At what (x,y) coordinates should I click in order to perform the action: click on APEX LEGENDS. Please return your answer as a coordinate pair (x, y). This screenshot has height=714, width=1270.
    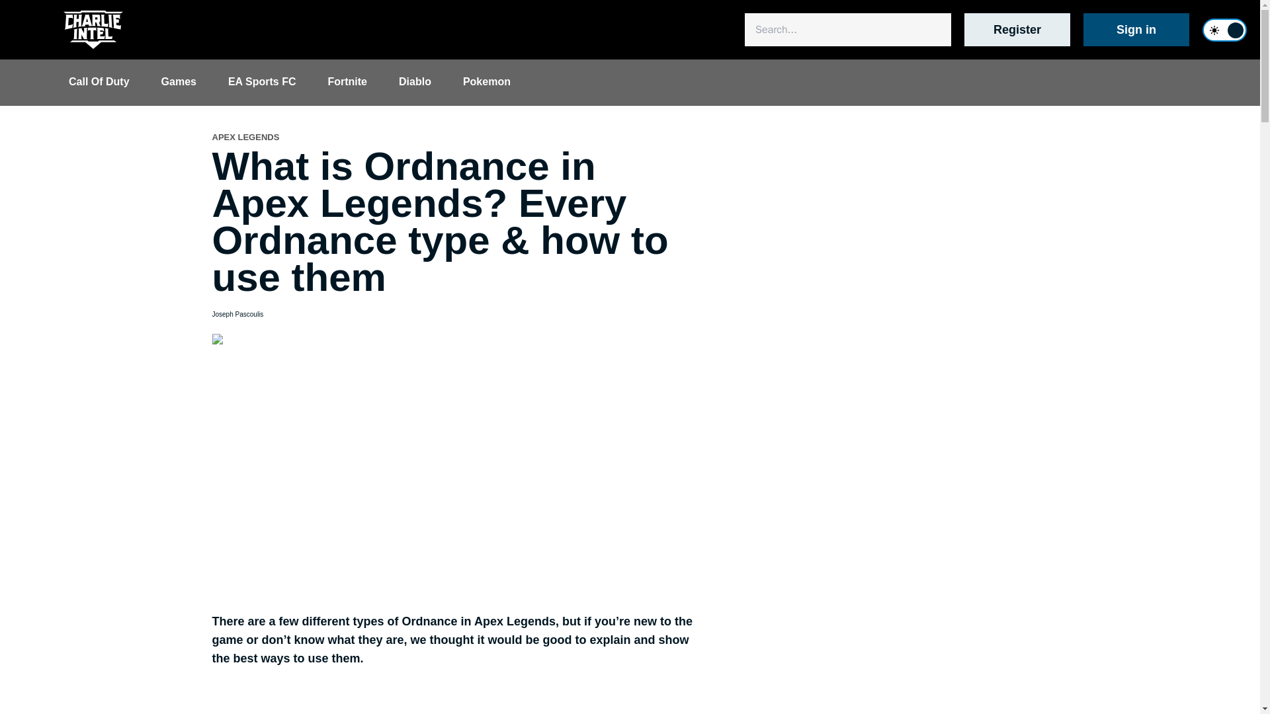
    Looking at the image, I should click on (245, 138).